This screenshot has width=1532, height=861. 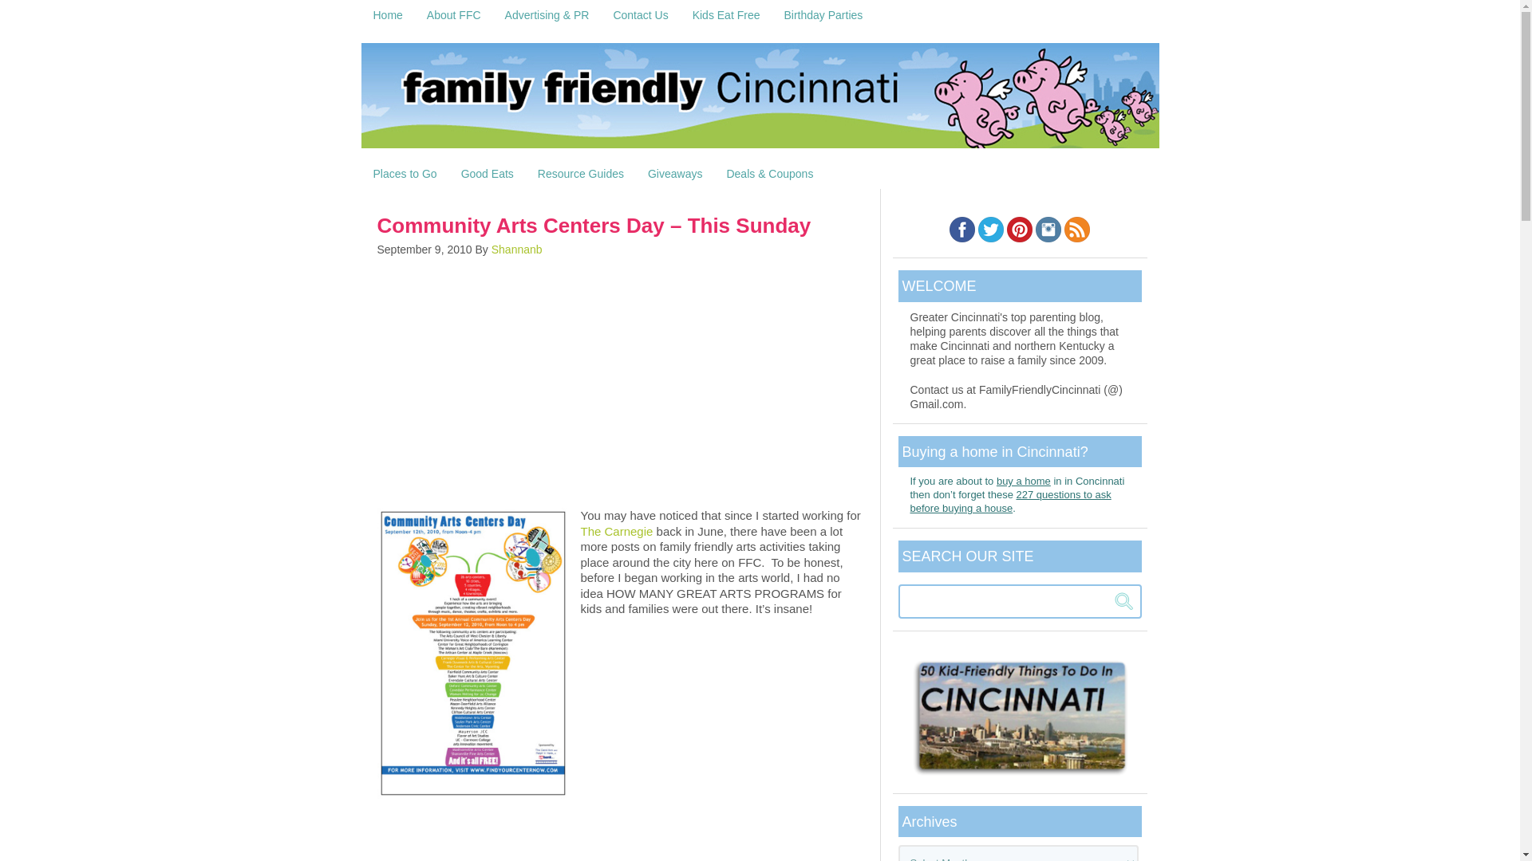 I want to click on Birthday Parties, so click(x=823, y=14).